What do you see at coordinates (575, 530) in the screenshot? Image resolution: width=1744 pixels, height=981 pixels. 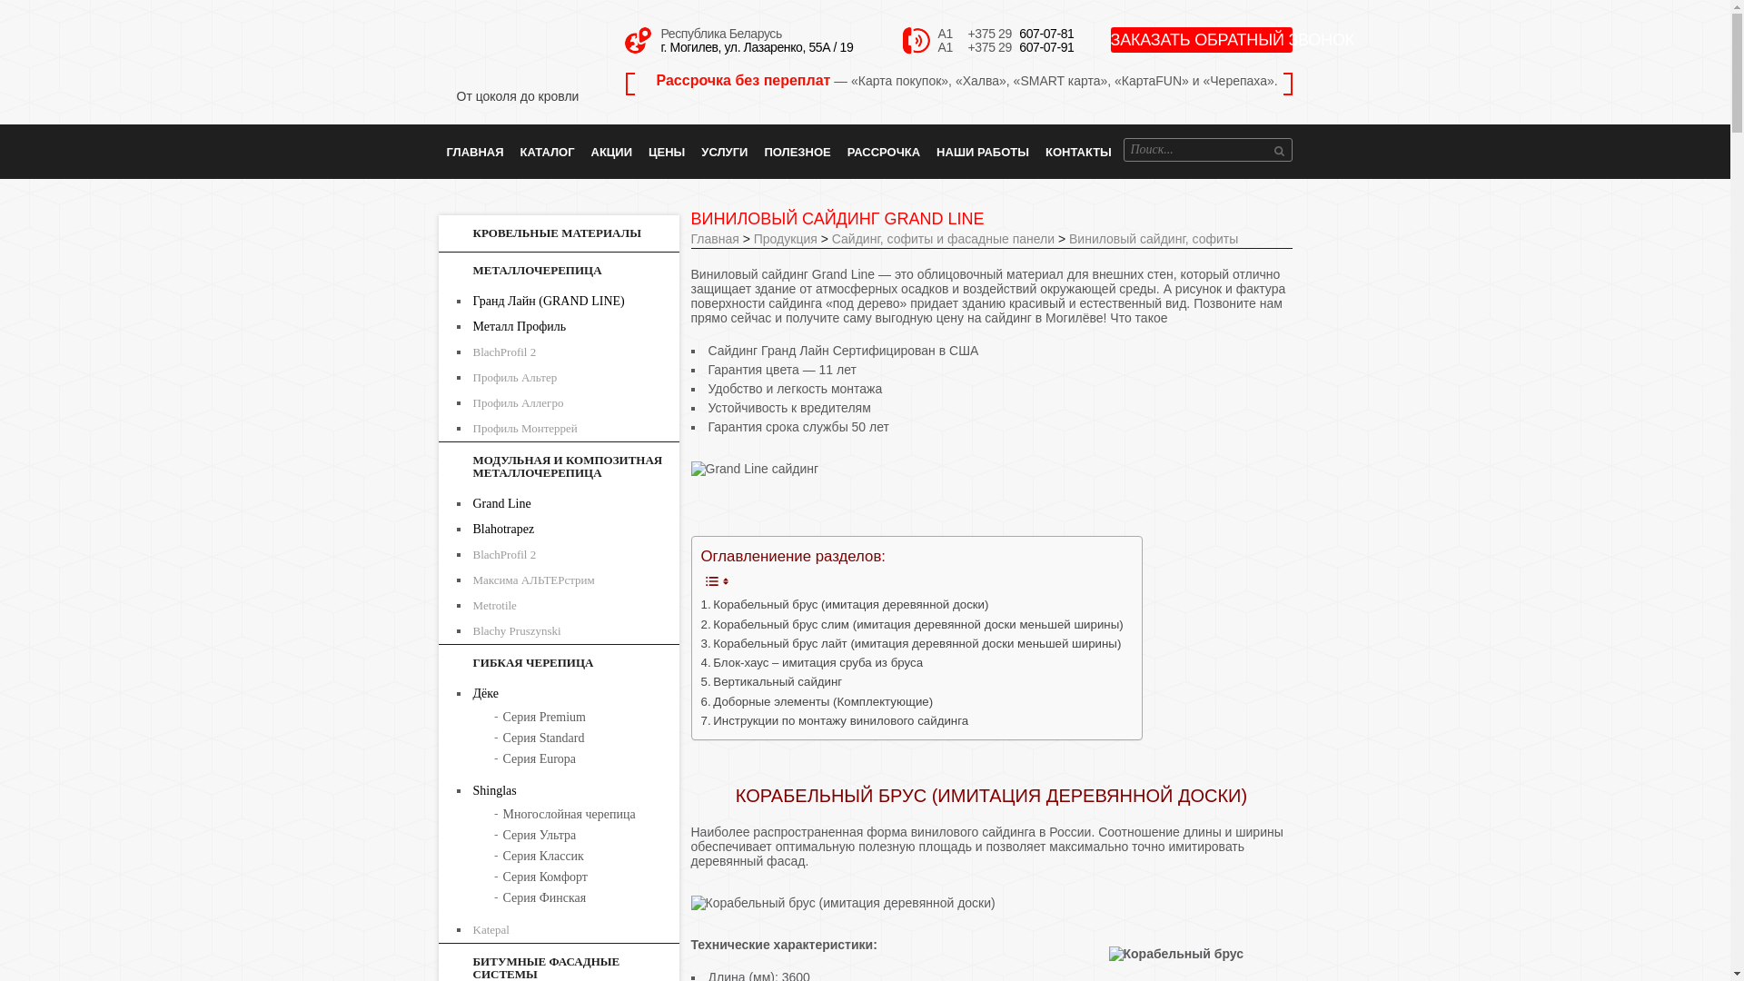 I see `Blahotrapez` at bounding box center [575, 530].